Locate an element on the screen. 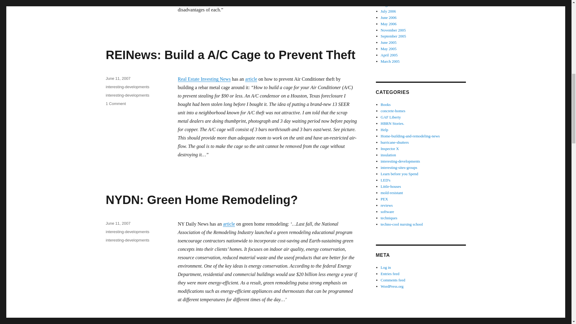 This screenshot has width=576, height=324. June 11, 2007 is located at coordinates (118, 78).